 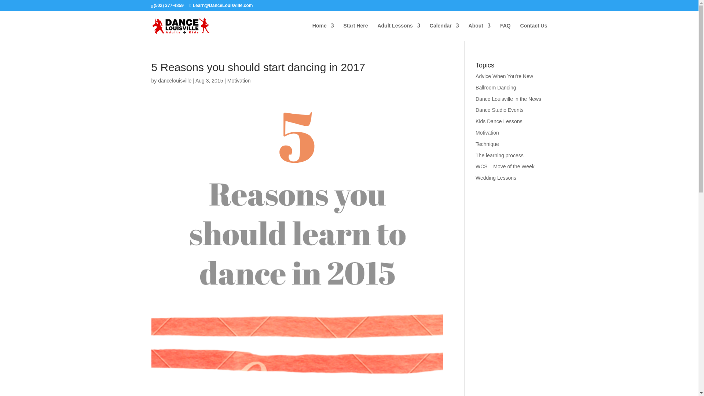 What do you see at coordinates (175, 80) in the screenshot?
I see `Posts by dancelouisville` at bounding box center [175, 80].